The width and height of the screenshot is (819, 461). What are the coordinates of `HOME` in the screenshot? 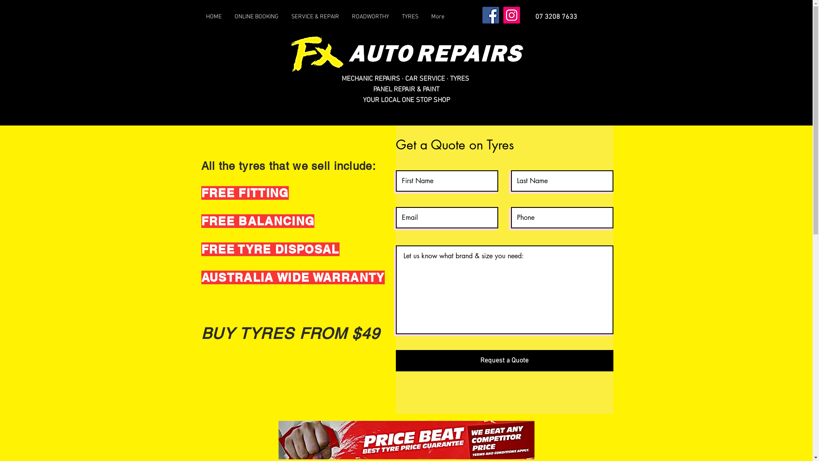 It's located at (214, 17).